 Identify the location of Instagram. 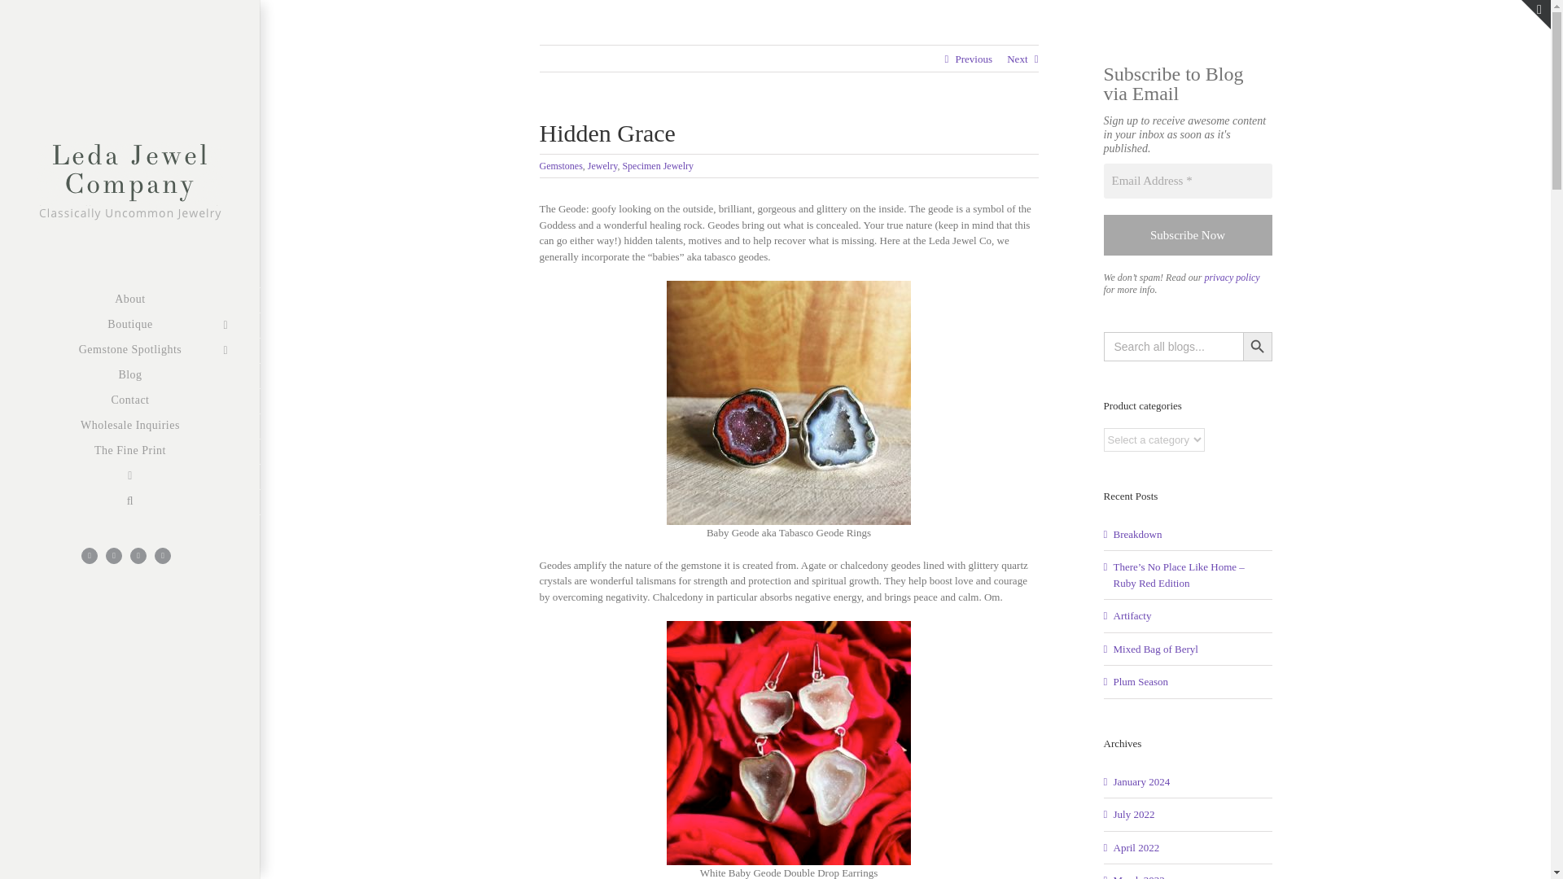
(163, 555).